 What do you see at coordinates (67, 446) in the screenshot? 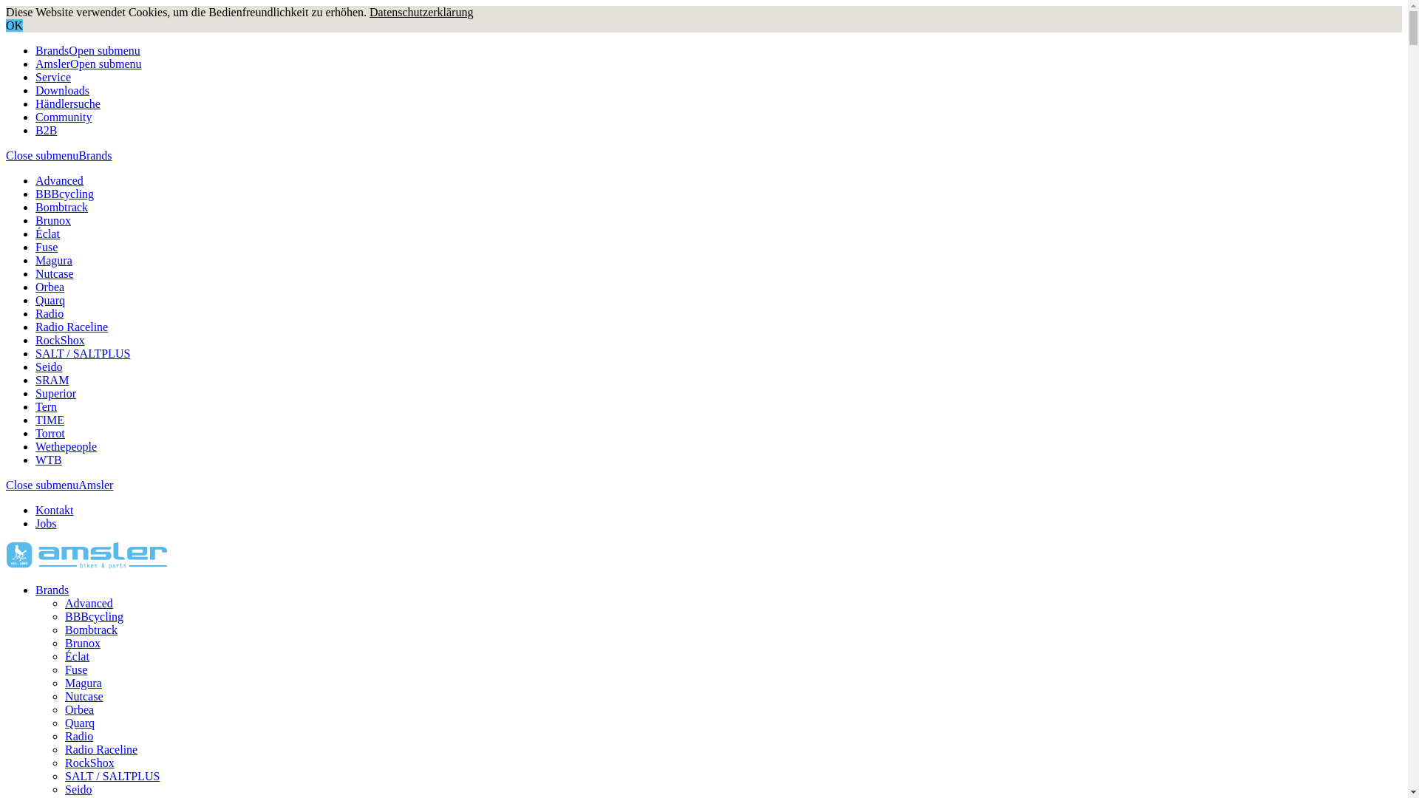
I see `Wethepeople` at bounding box center [67, 446].